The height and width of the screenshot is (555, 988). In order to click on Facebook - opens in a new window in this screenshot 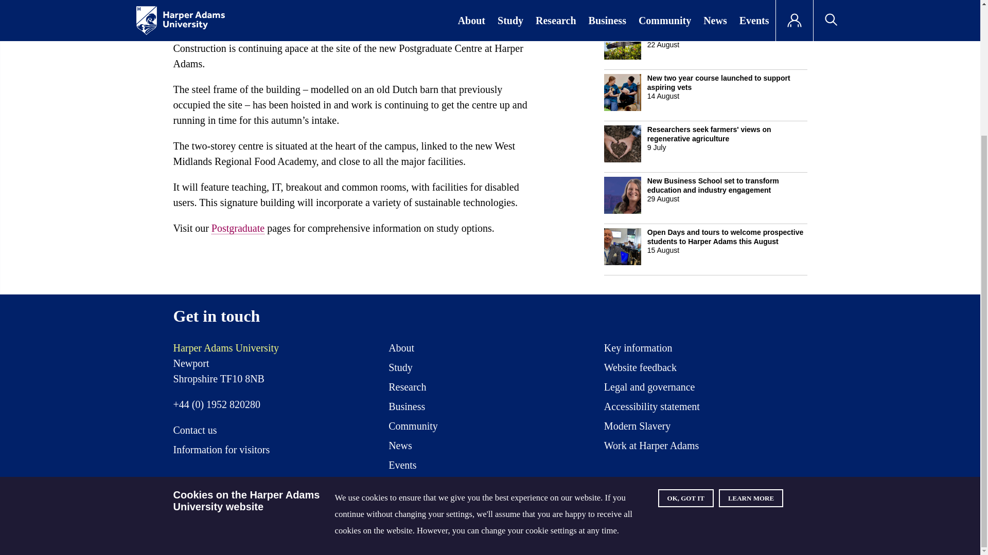, I will do `click(660, 484)`.